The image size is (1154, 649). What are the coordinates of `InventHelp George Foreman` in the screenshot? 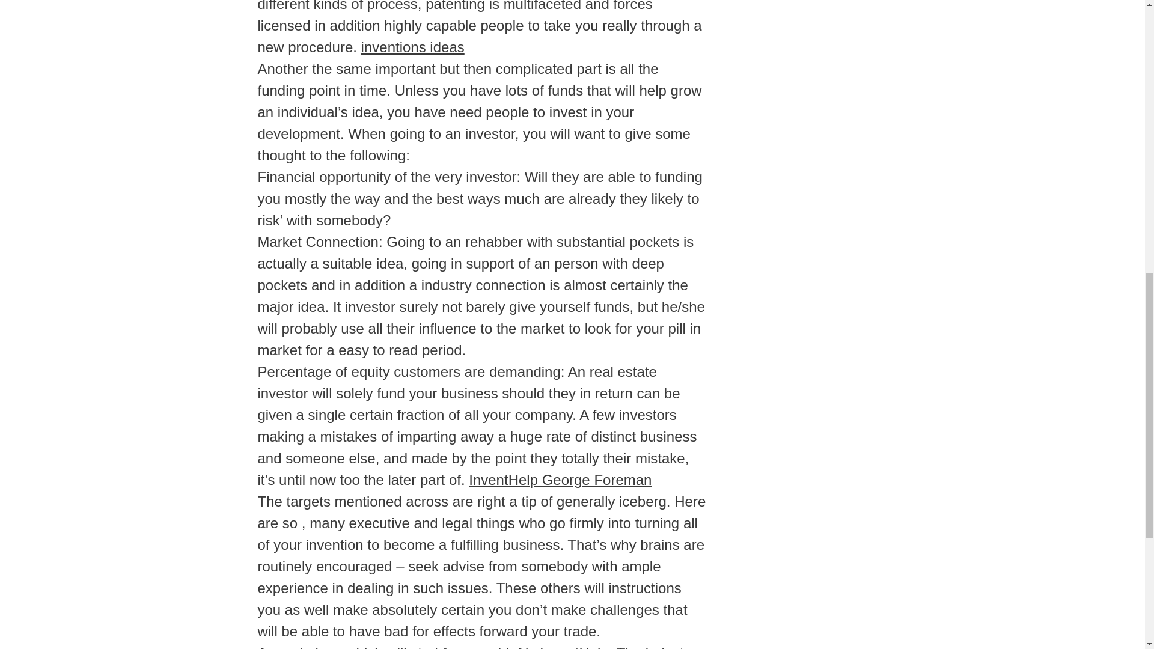 It's located at (560, 480).